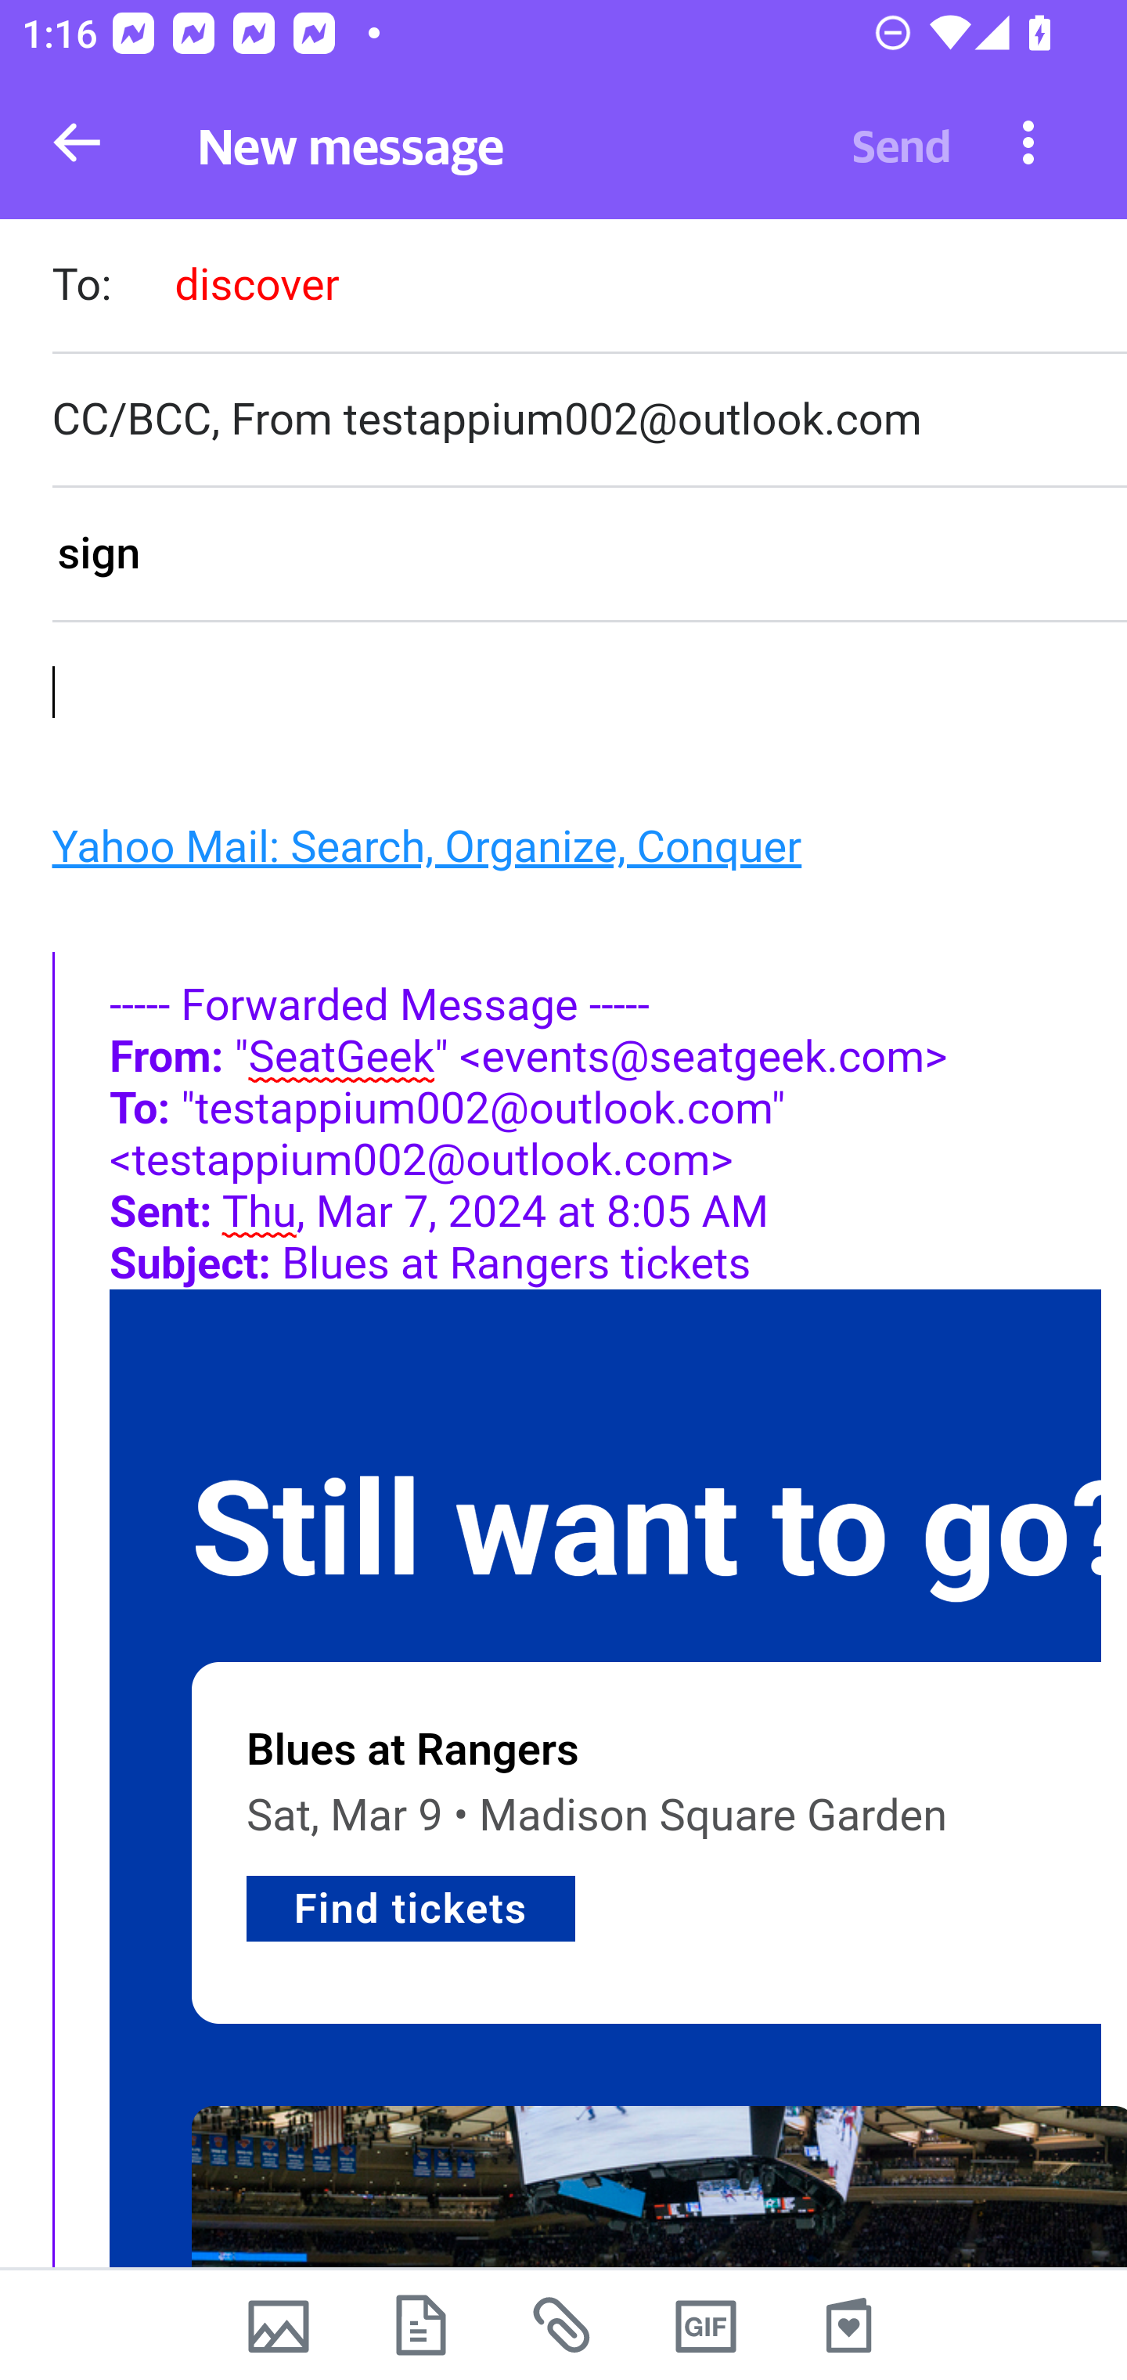  What do you see at coordinates (412, 1909) in the screenshot?
I see `Find tickets` at bounding box center [412, 1909].